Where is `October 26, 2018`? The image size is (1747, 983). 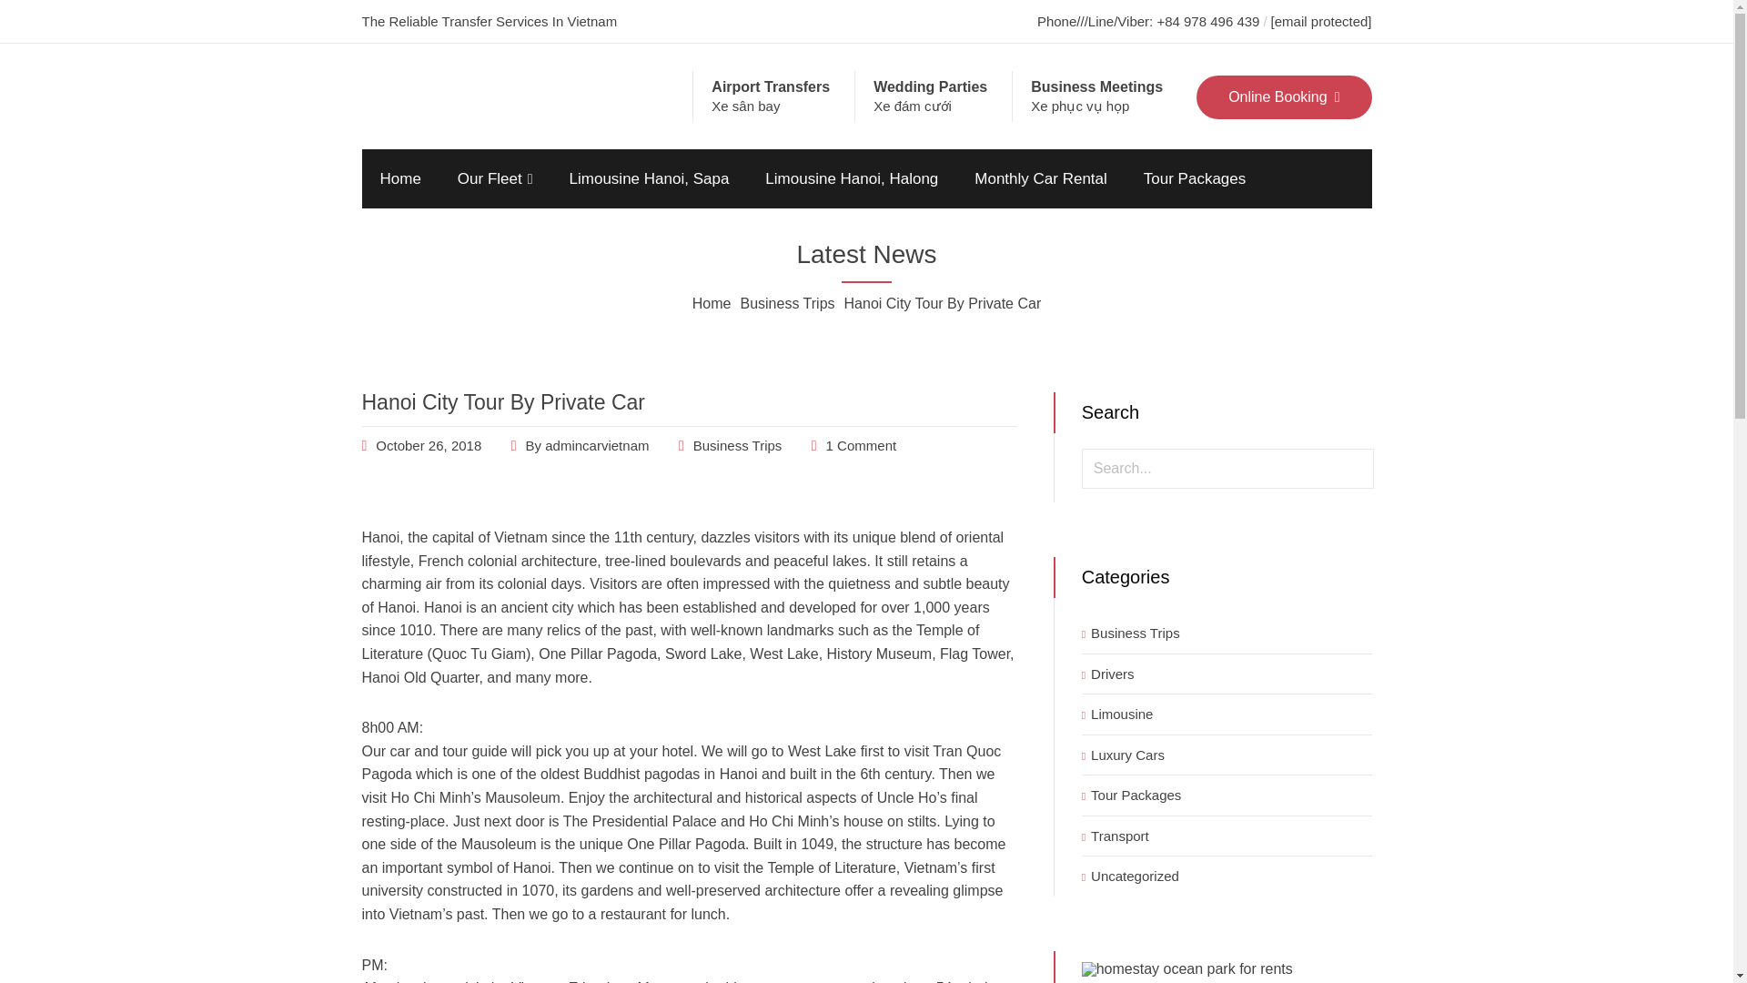
October 26, 2018 is located at coordinates (428, 444).